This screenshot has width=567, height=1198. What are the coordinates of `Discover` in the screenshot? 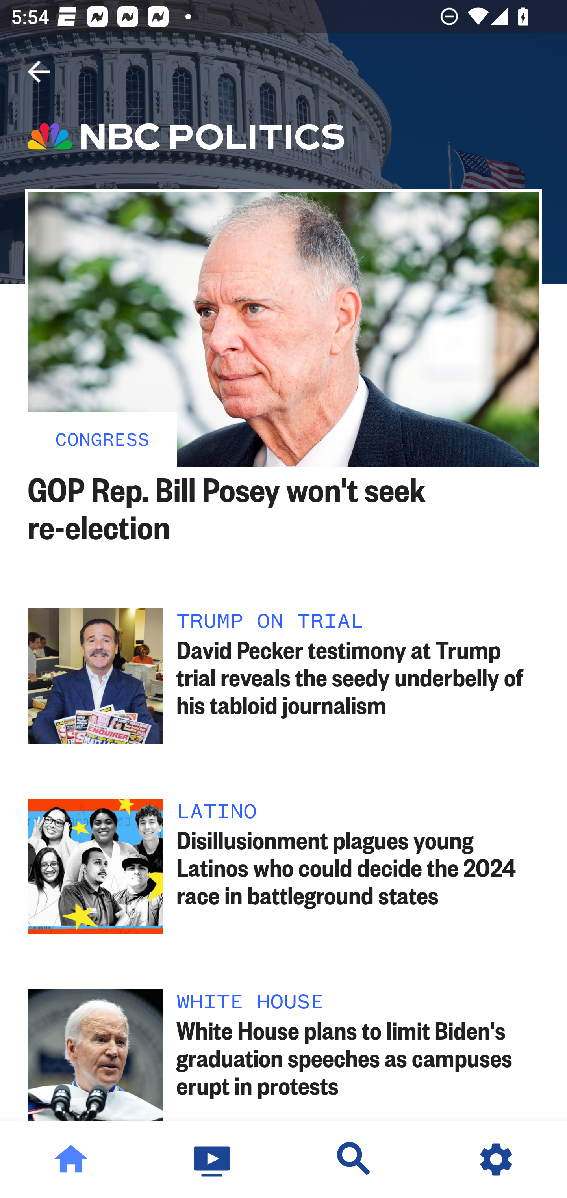 It's located at (354, 1159).